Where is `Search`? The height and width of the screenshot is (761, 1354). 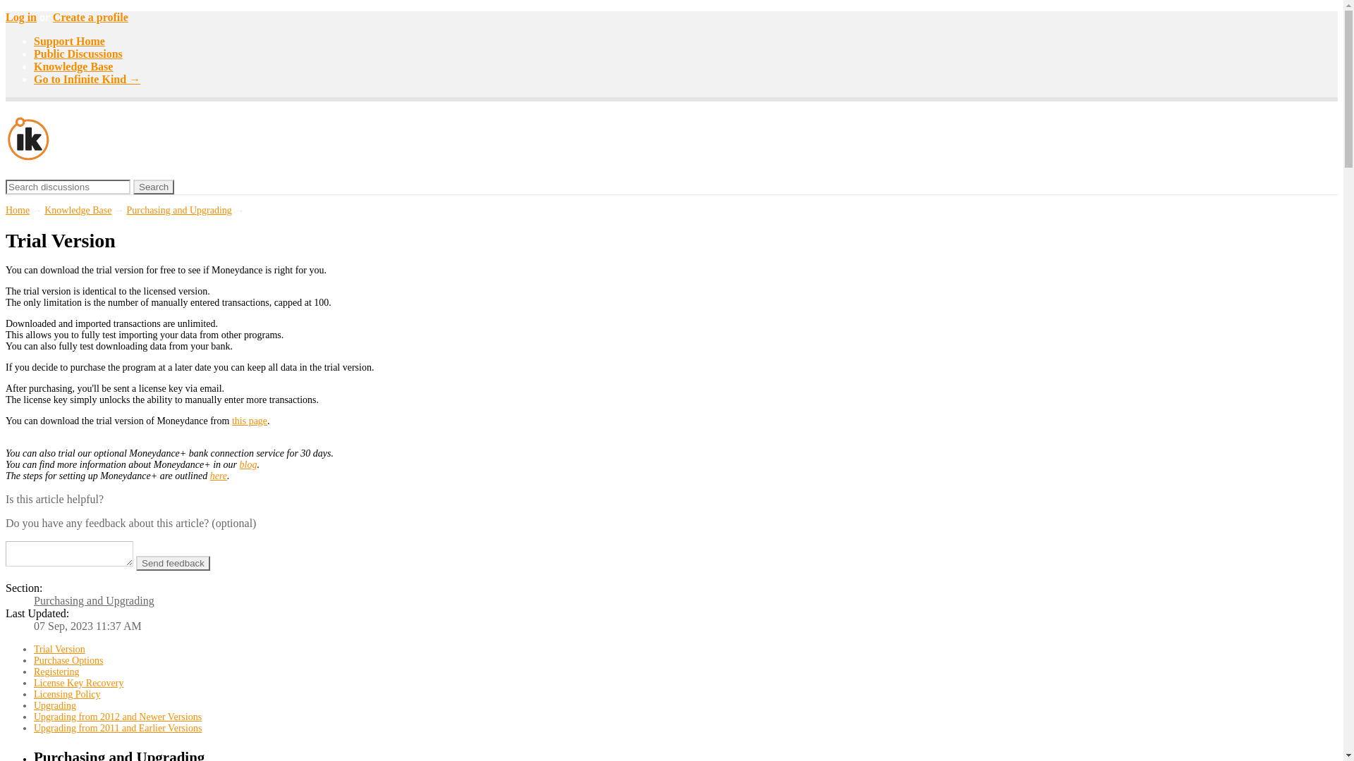 Search is located at coordinates (154, 187).